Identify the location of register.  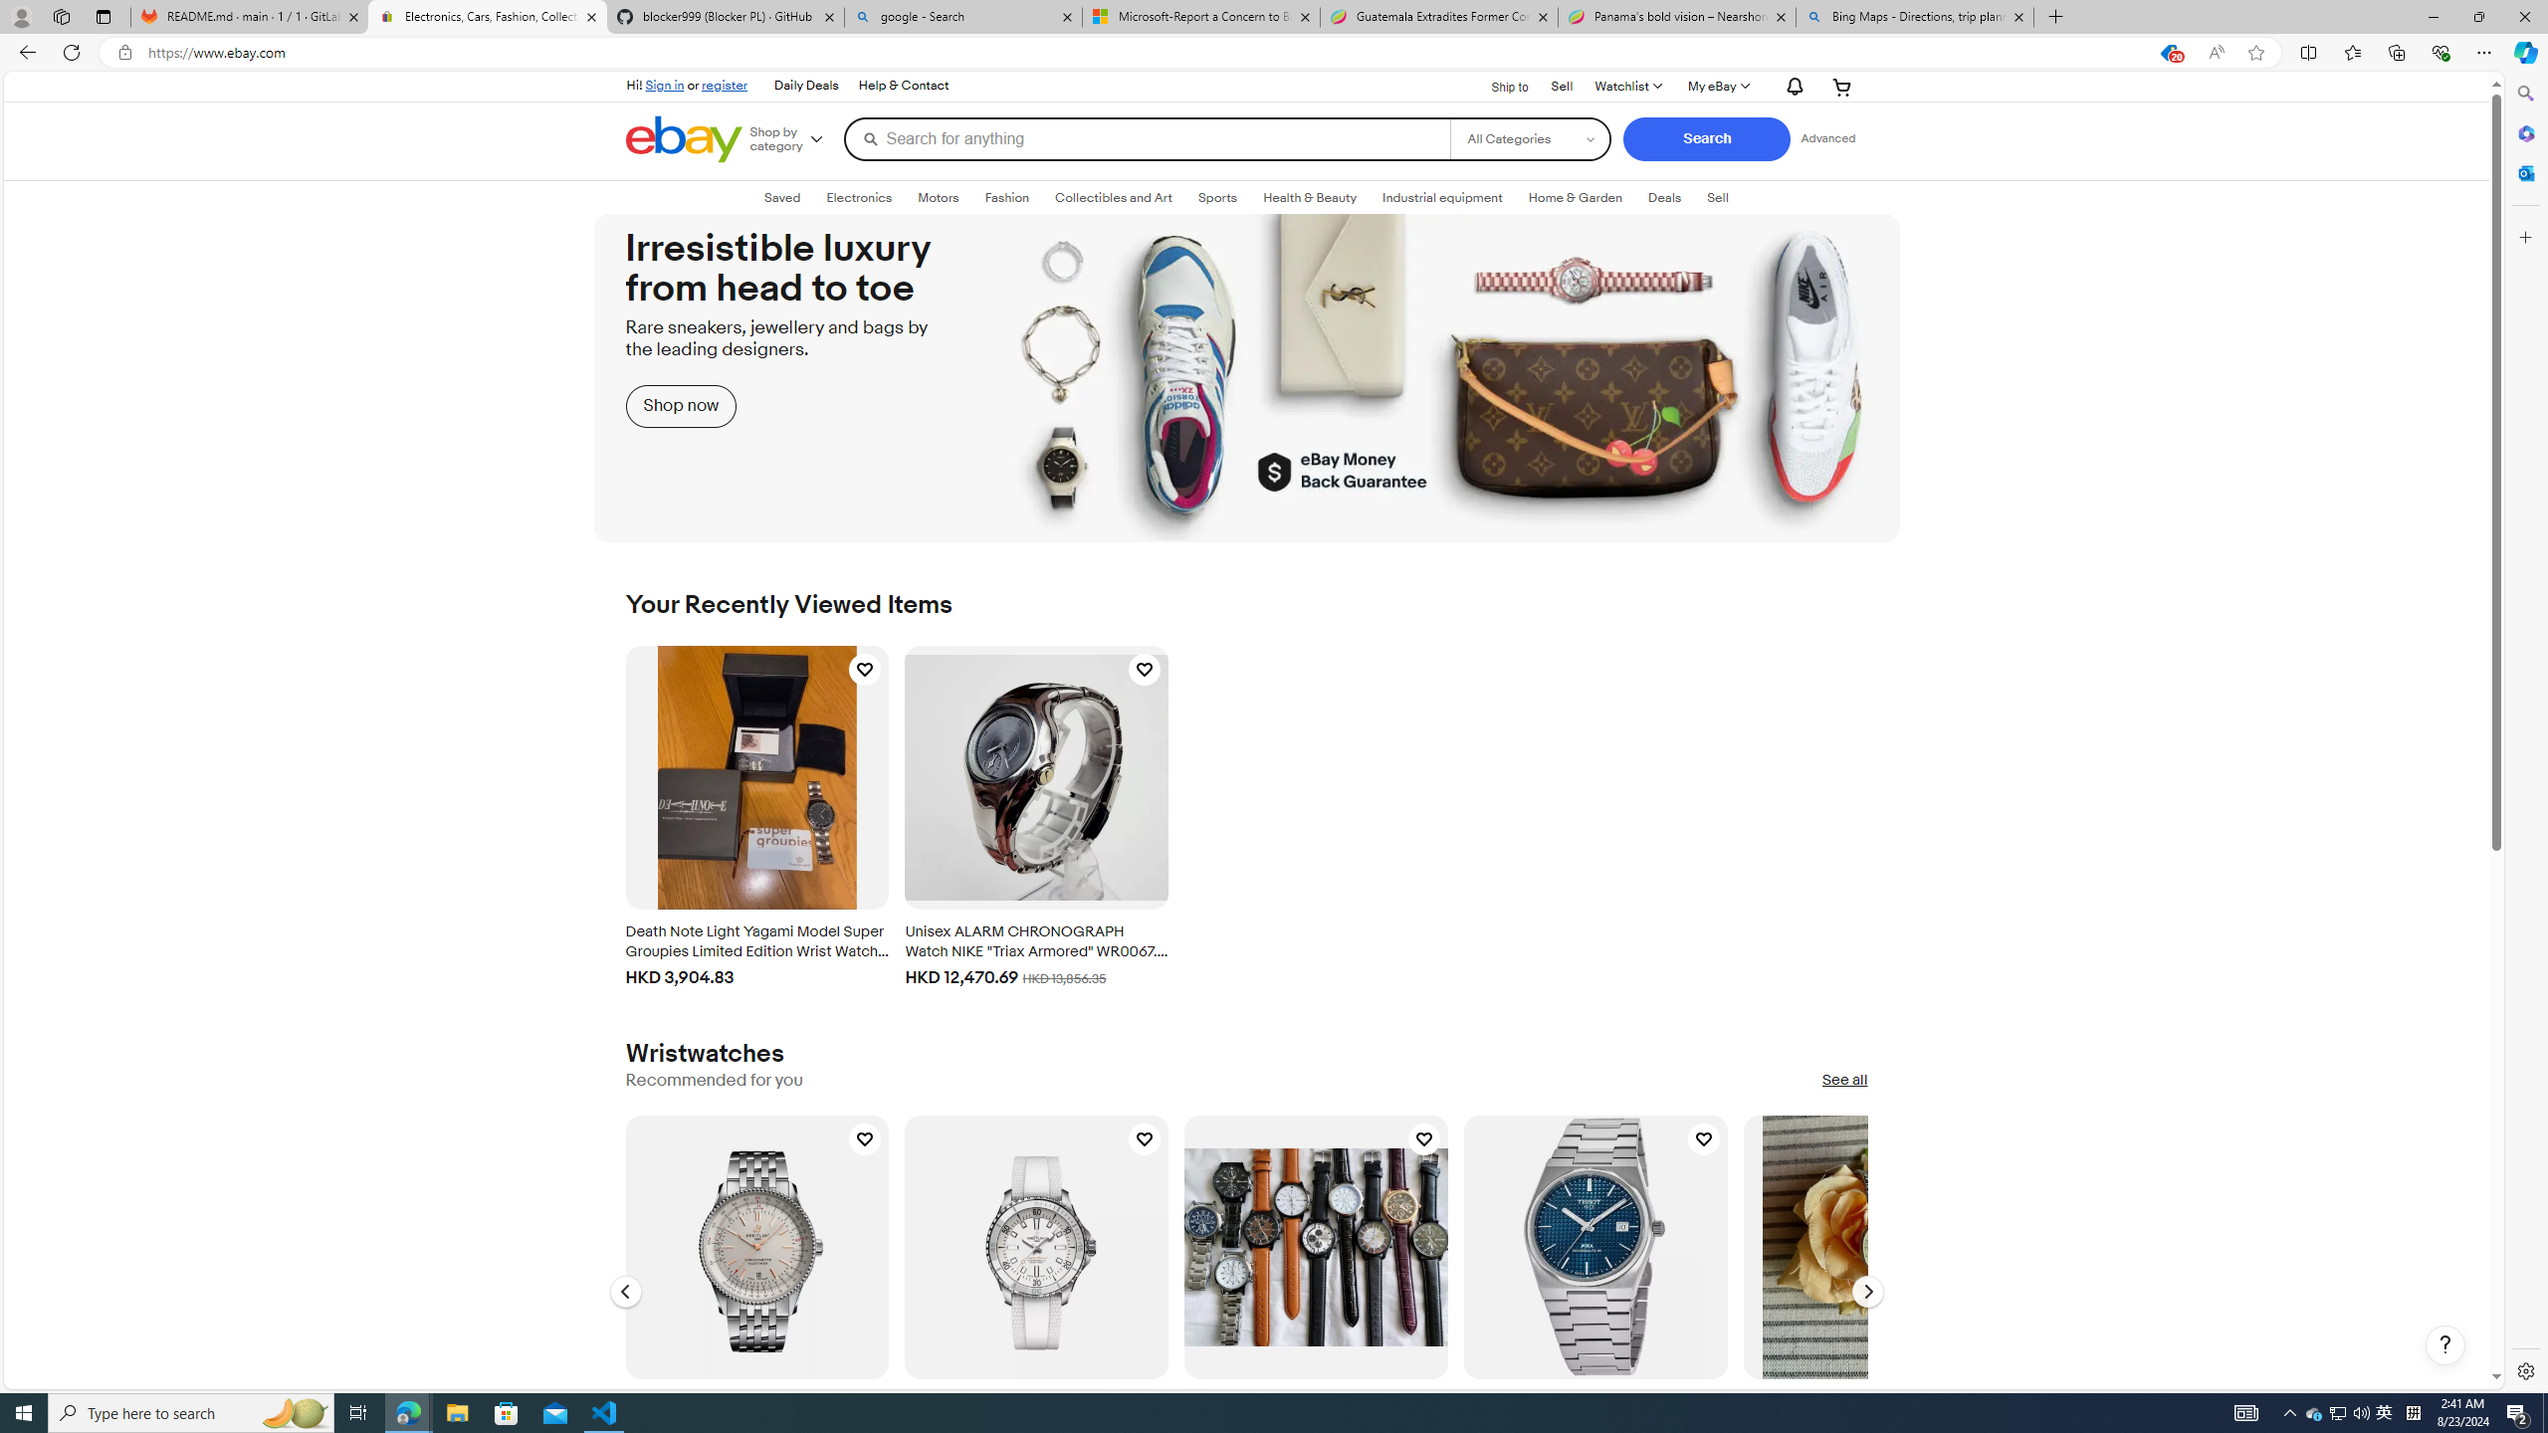
(725, 85).